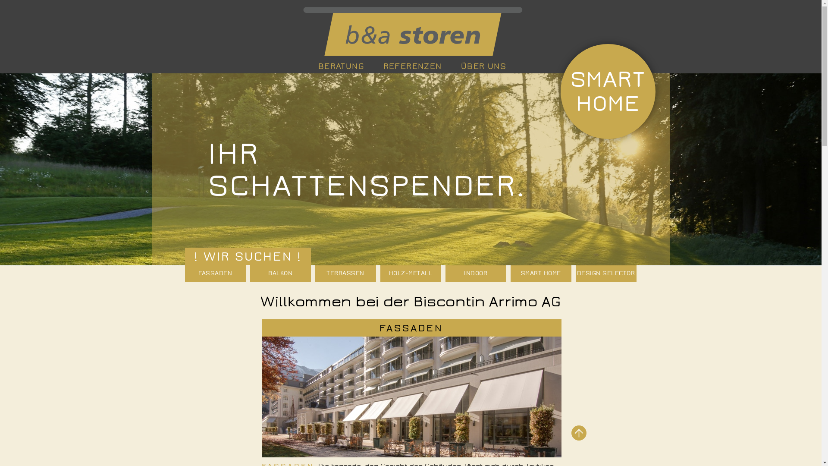 The height and width of the screenshot is (466, 828). I want to click on ! WIR SUCHEN !, so click(248, 256).